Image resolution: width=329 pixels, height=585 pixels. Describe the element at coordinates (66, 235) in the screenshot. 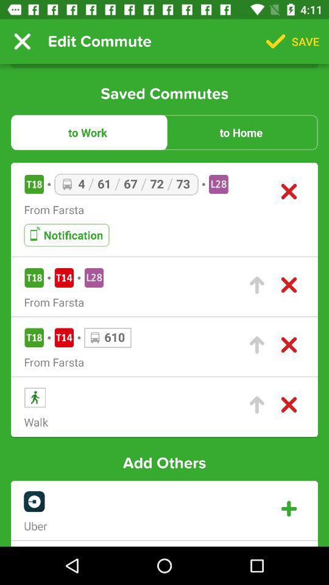

I see `click the notification icon` at that location.